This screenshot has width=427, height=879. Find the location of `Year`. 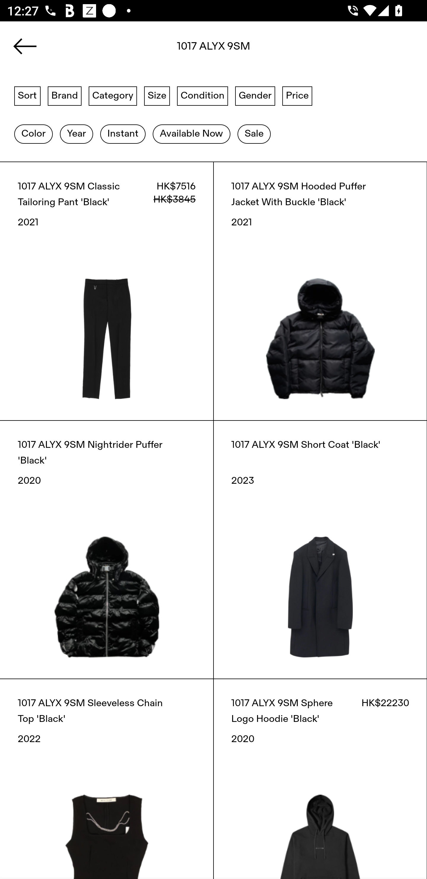

Year is located at coordinates (76, 134).